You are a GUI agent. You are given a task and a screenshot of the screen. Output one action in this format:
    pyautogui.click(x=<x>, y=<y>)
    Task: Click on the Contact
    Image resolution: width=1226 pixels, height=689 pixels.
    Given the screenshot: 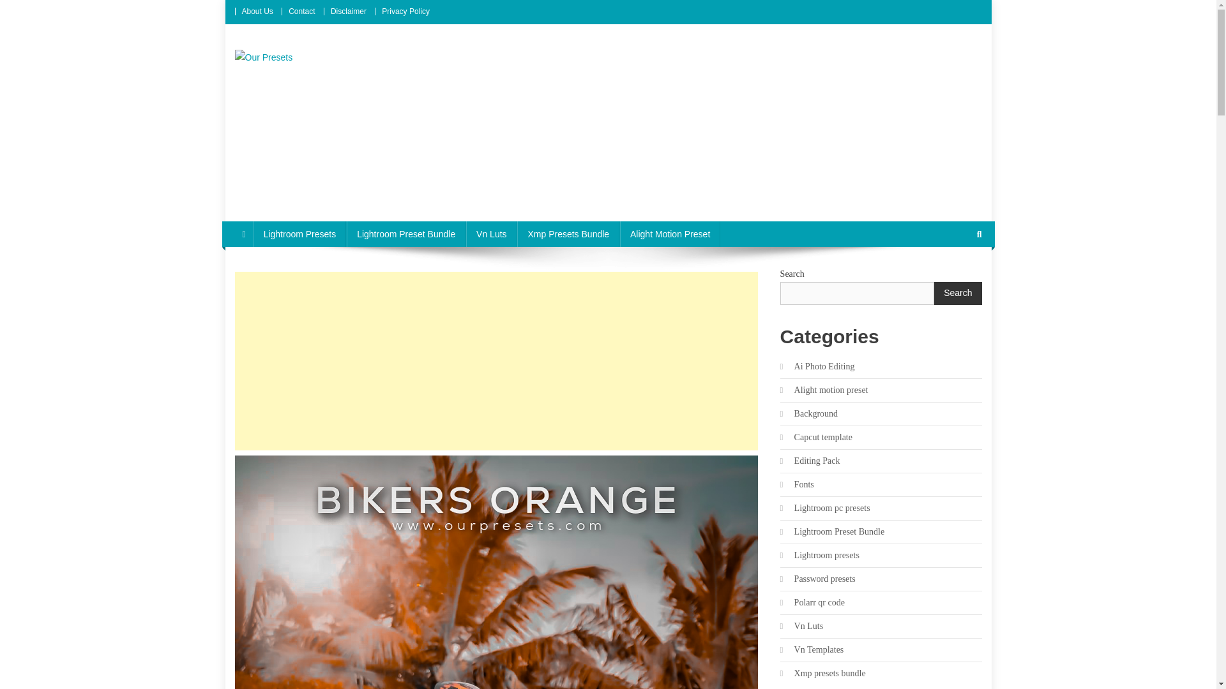 What is the action you would take?
    pyautogui.click(x=301, y=11)
    